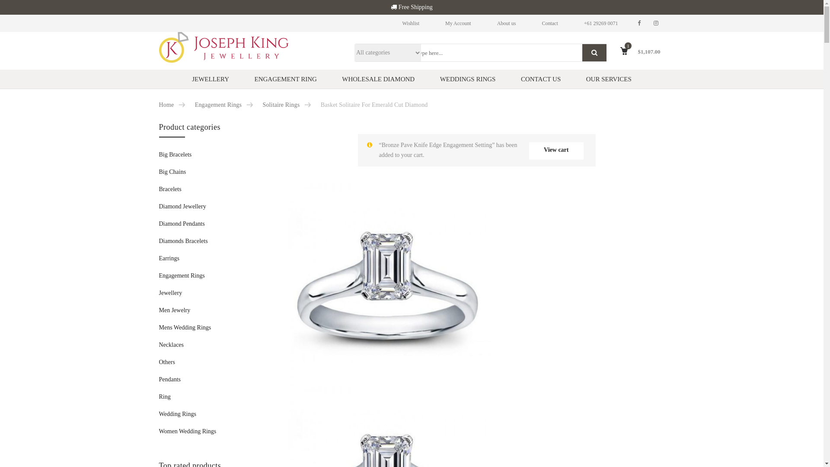 This screenshot has height=467, width=830. I want to click on 1, so click(622, 59).